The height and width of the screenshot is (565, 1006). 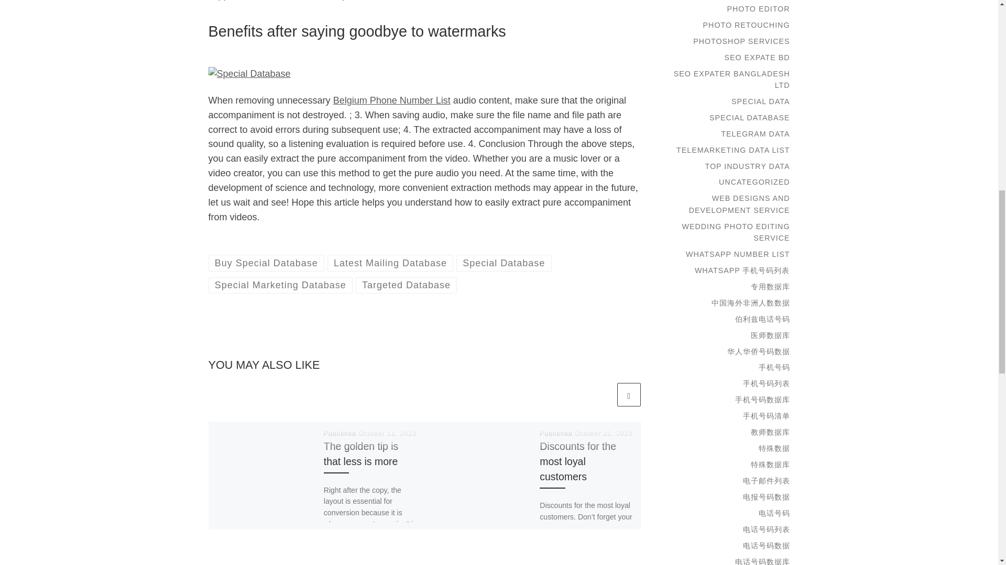 What do you see at coordinates (504, 263) in the screenshot?
I see `Special Database` at bounding box center [504, 263].